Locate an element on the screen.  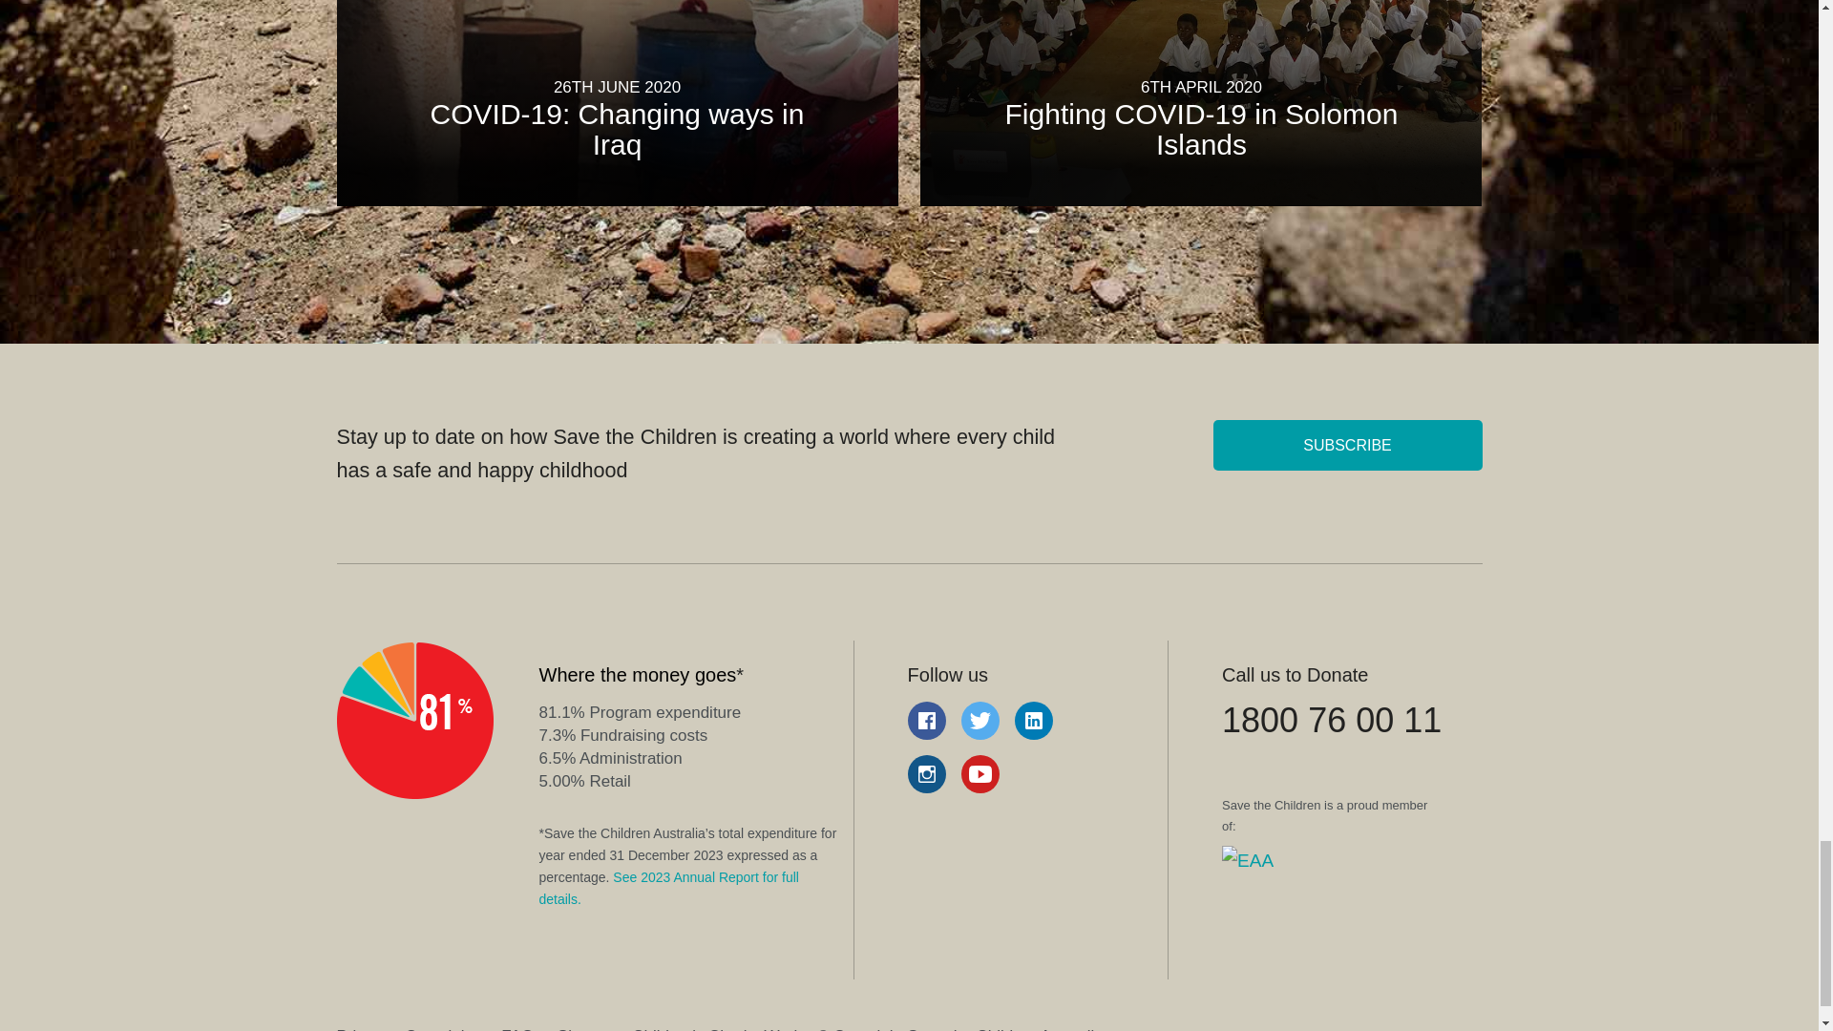
Facebook is located at coordinates (926, 721).